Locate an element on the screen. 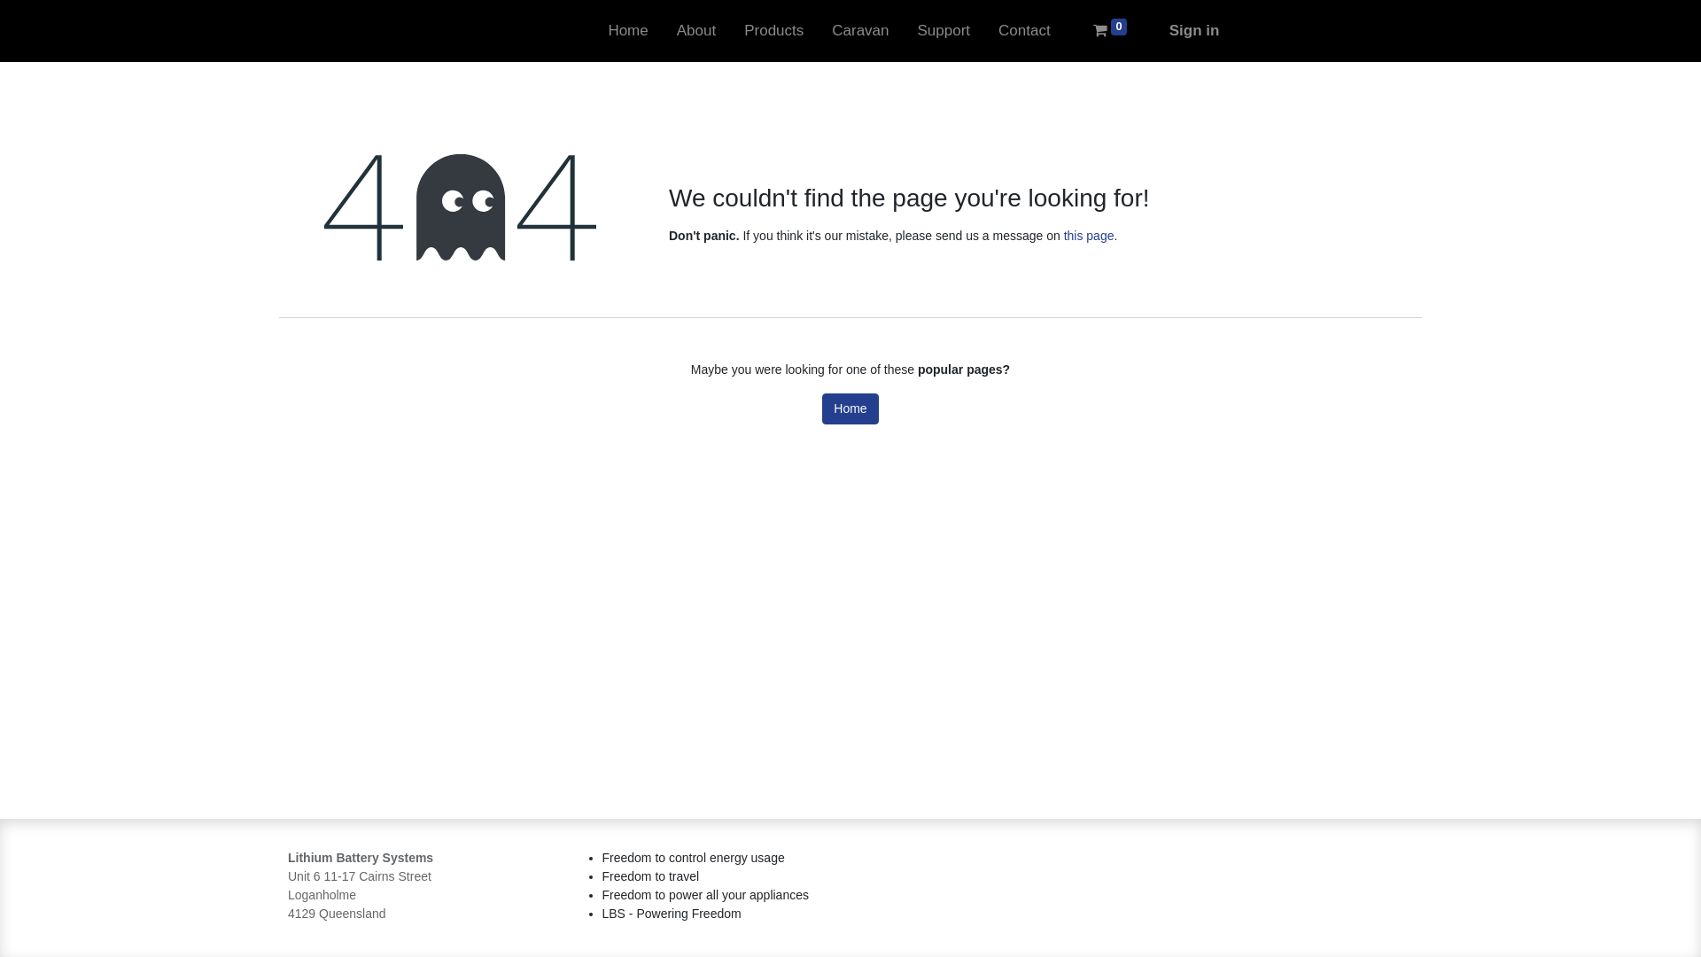 The width and height of the screenshot is (1701, 957). Contact is located at coordinates (1024, 31).